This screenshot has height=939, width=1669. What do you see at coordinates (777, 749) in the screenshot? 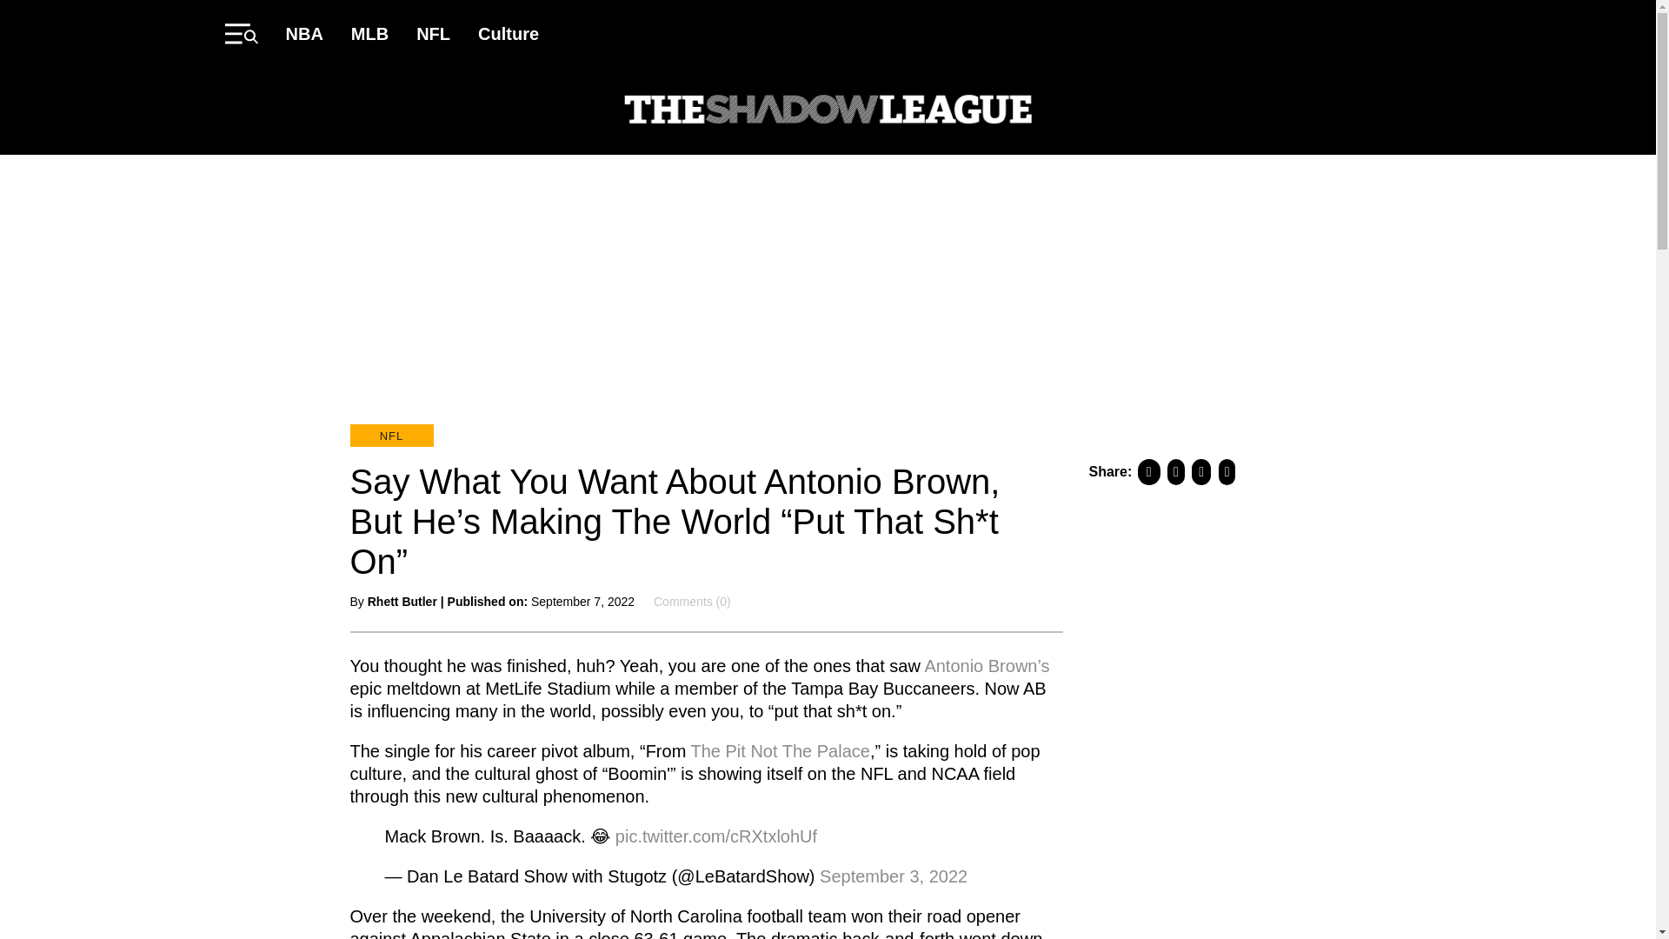
I see `The Pit Not The Palace` at bounding box center [777, 749].